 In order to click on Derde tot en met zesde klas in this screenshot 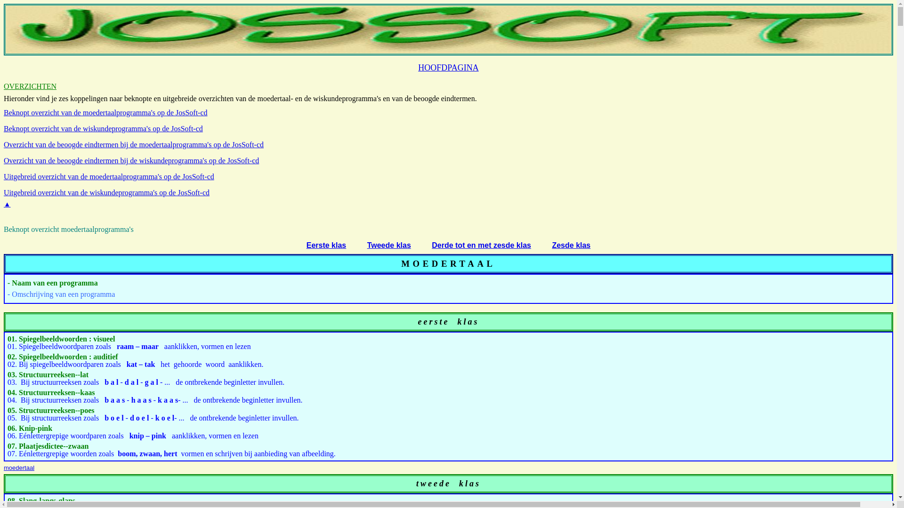, I will do `click(481, 246)`.